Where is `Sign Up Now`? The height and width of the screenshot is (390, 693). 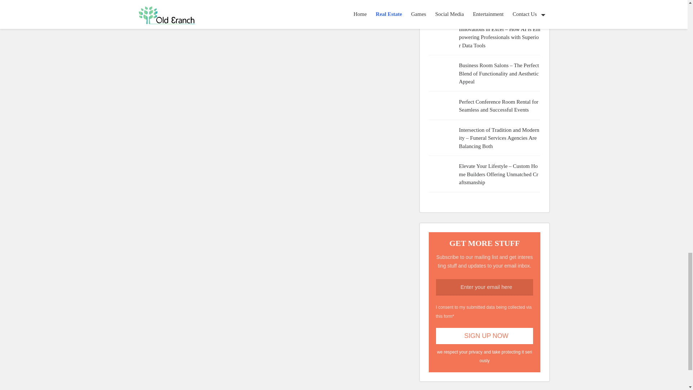
Sign Up Now is located at coordinates (484, 336).